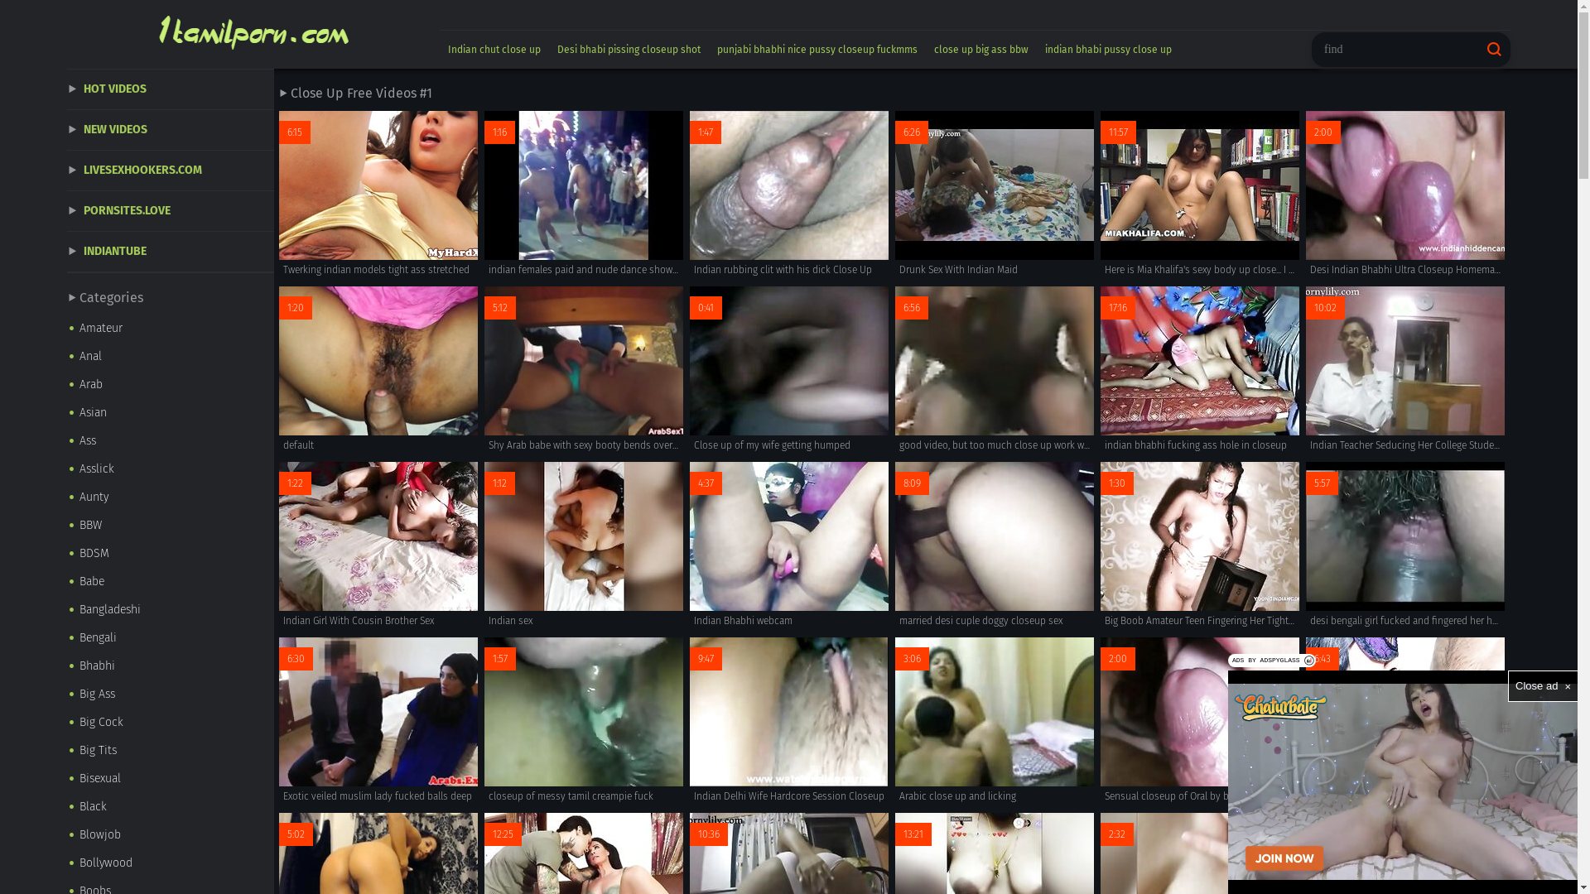  Describe the element at coordinates (1405, 371) in the screenshot. I see `10:02
Indian Teacher Seducing Her College Student With Sex` at that location.